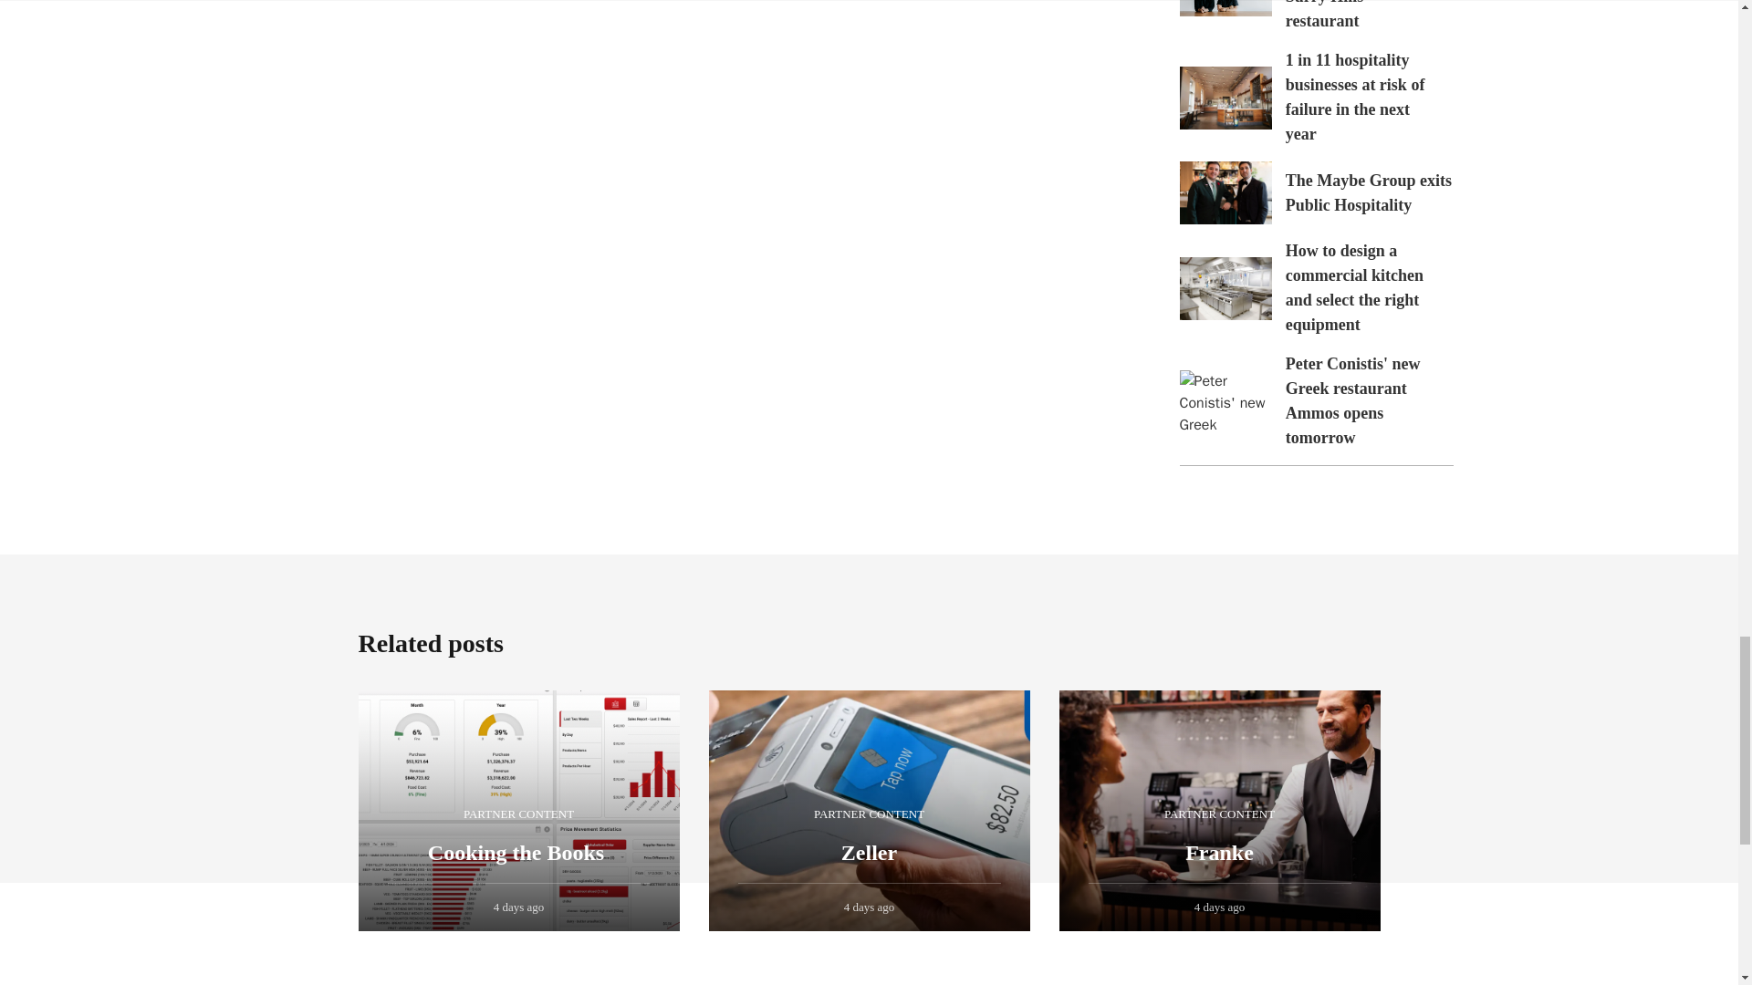 The width and height of the screenshot is (1752, 985). I want to click on Peter Conistis' new Greek restaurant Ammos opens tomorrow, so click(1353, 400).